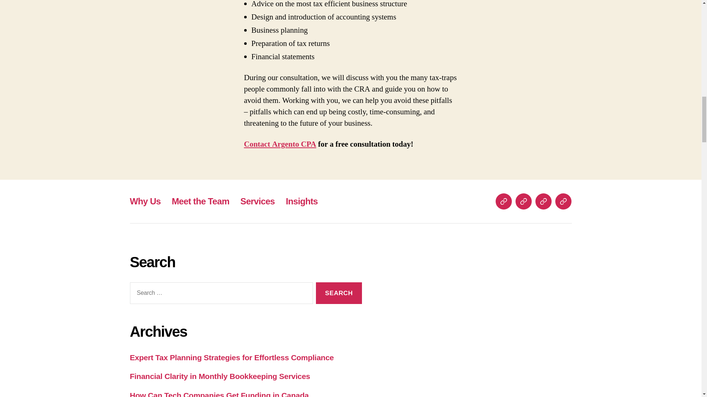  What do you see at coordinates (523, 201) in the screenshot?
I see `Services` at bounding box center [523, 201].